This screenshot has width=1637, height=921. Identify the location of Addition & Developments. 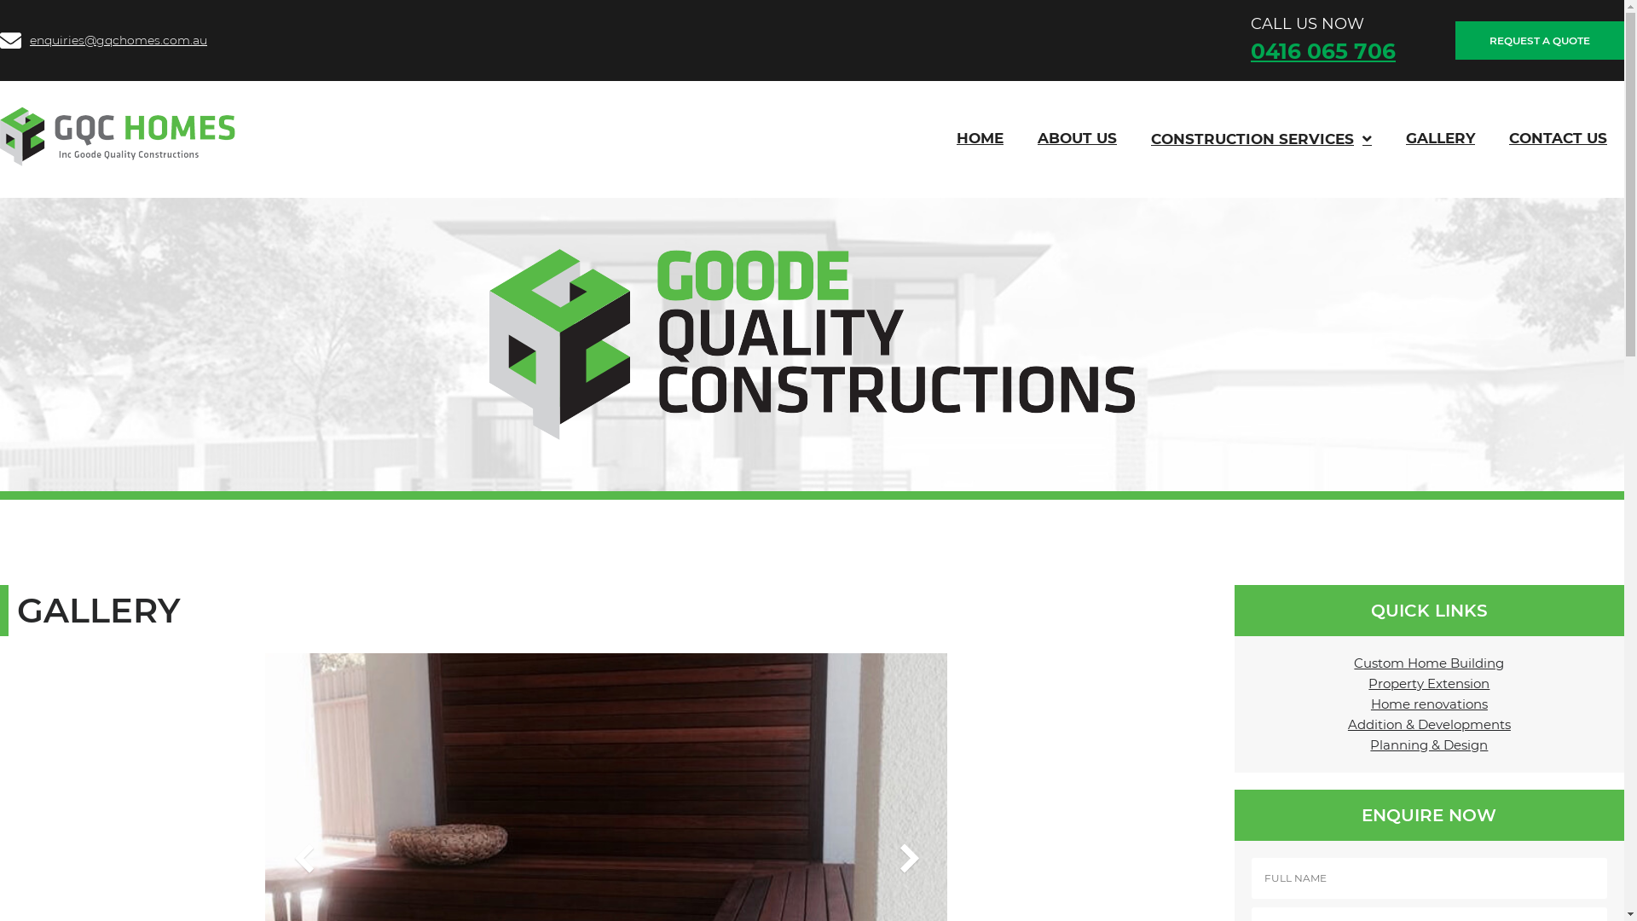
(1429, 725).